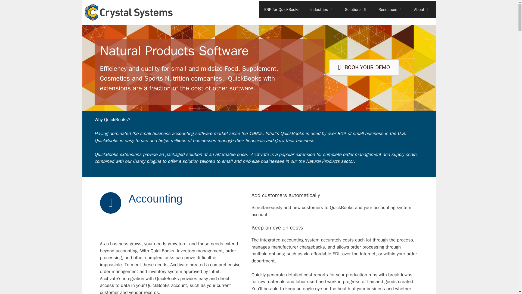  Describe the element at coordinates (322, 9) in the screenshot. I see `Industries` at that location.